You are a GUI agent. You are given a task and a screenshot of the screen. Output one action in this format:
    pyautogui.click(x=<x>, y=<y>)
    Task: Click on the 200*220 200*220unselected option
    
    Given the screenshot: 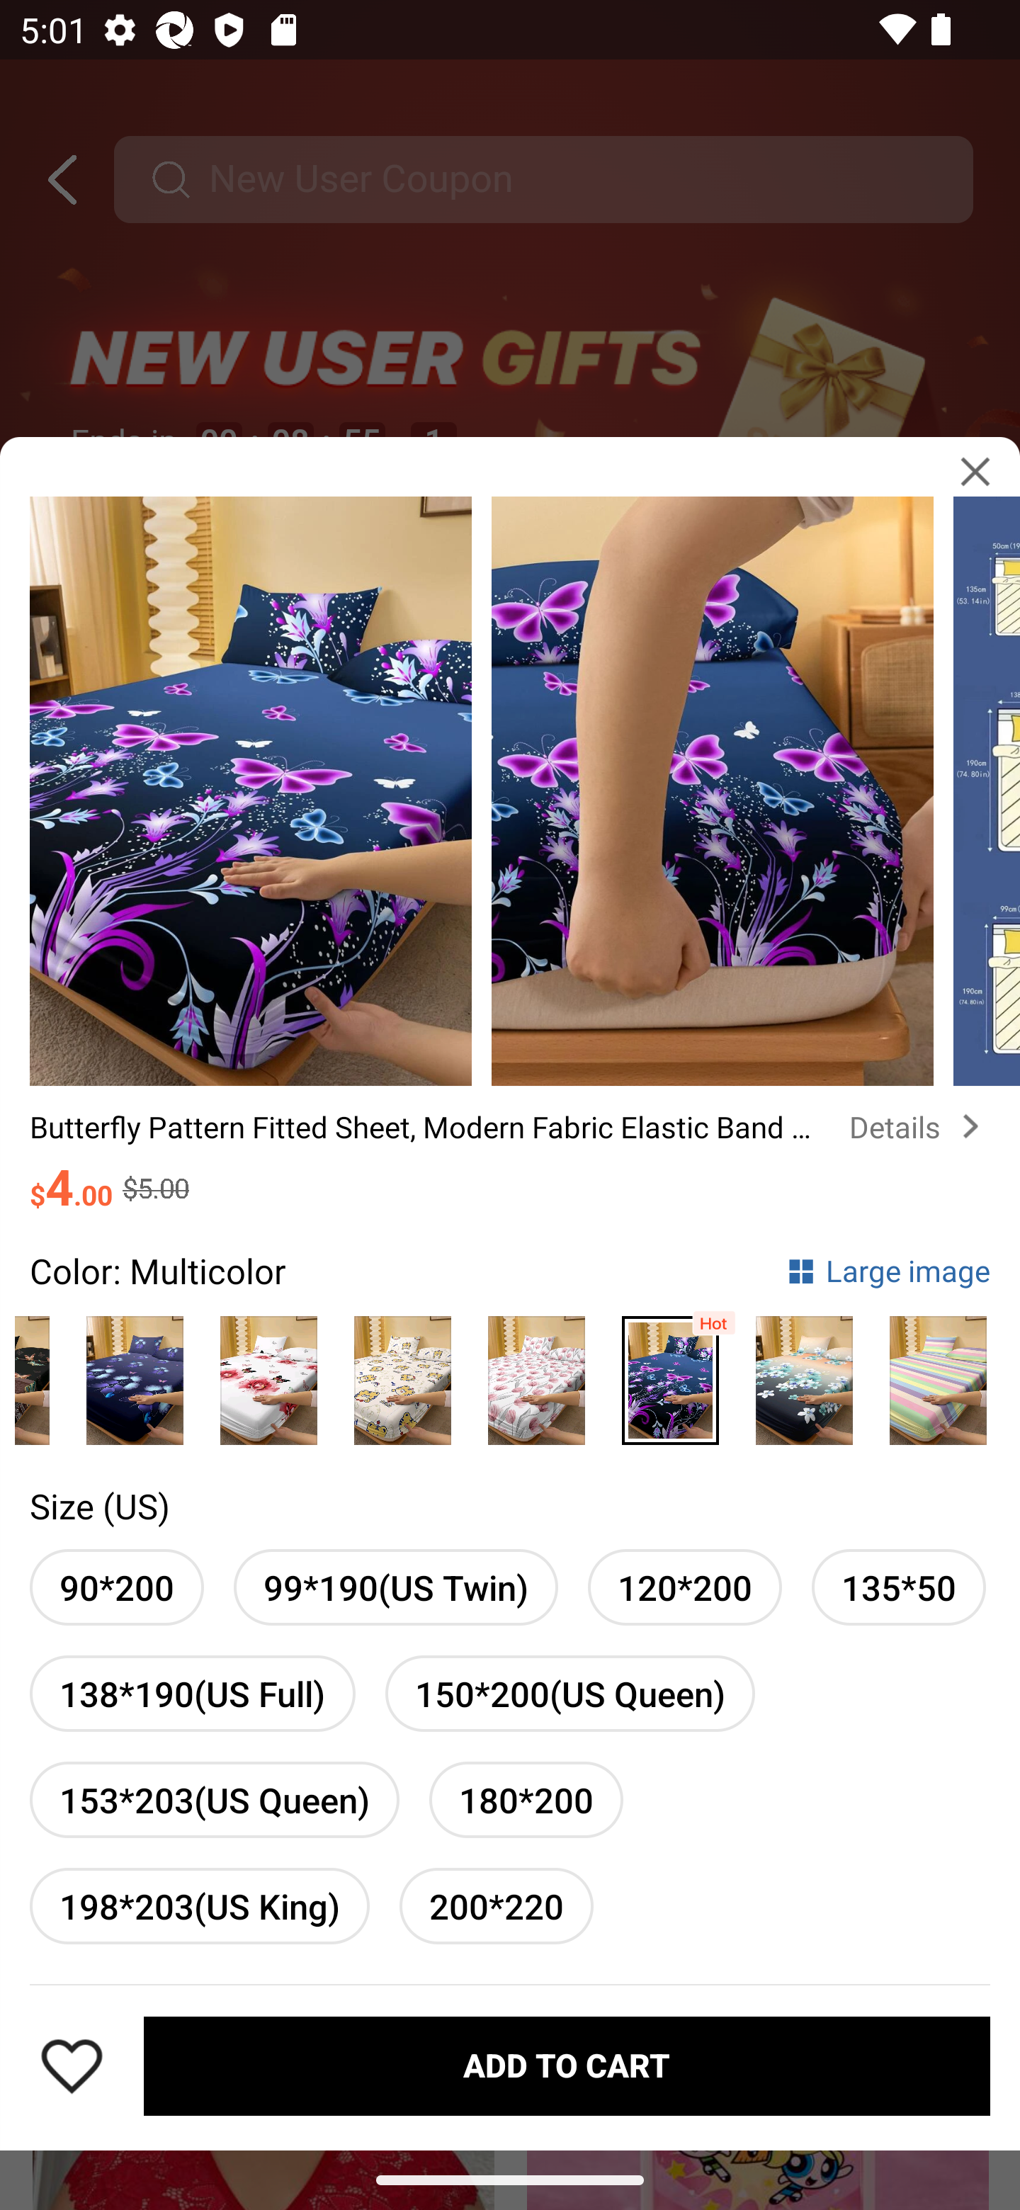 What is the action you would take?
    pyautogui.click(x=497, y=1905)
    